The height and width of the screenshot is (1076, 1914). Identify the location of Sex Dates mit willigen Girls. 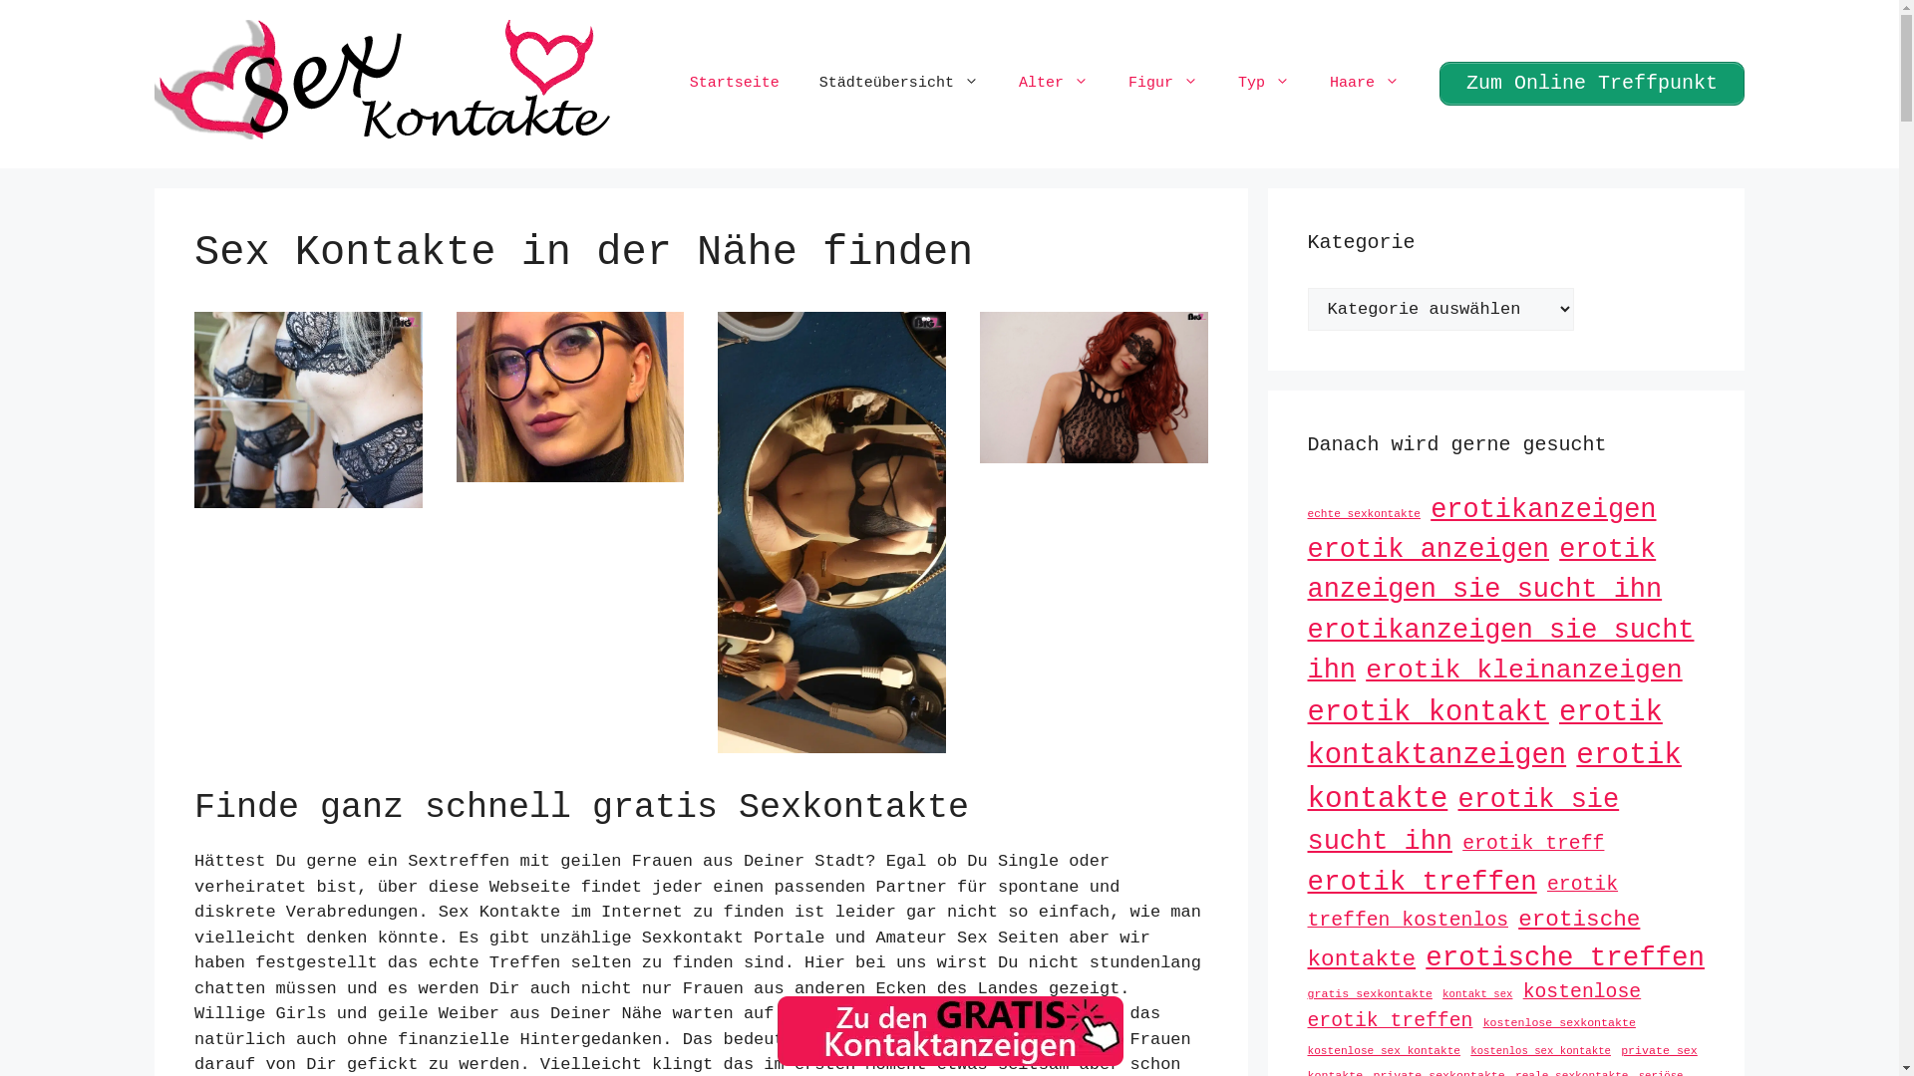
(831, 741).